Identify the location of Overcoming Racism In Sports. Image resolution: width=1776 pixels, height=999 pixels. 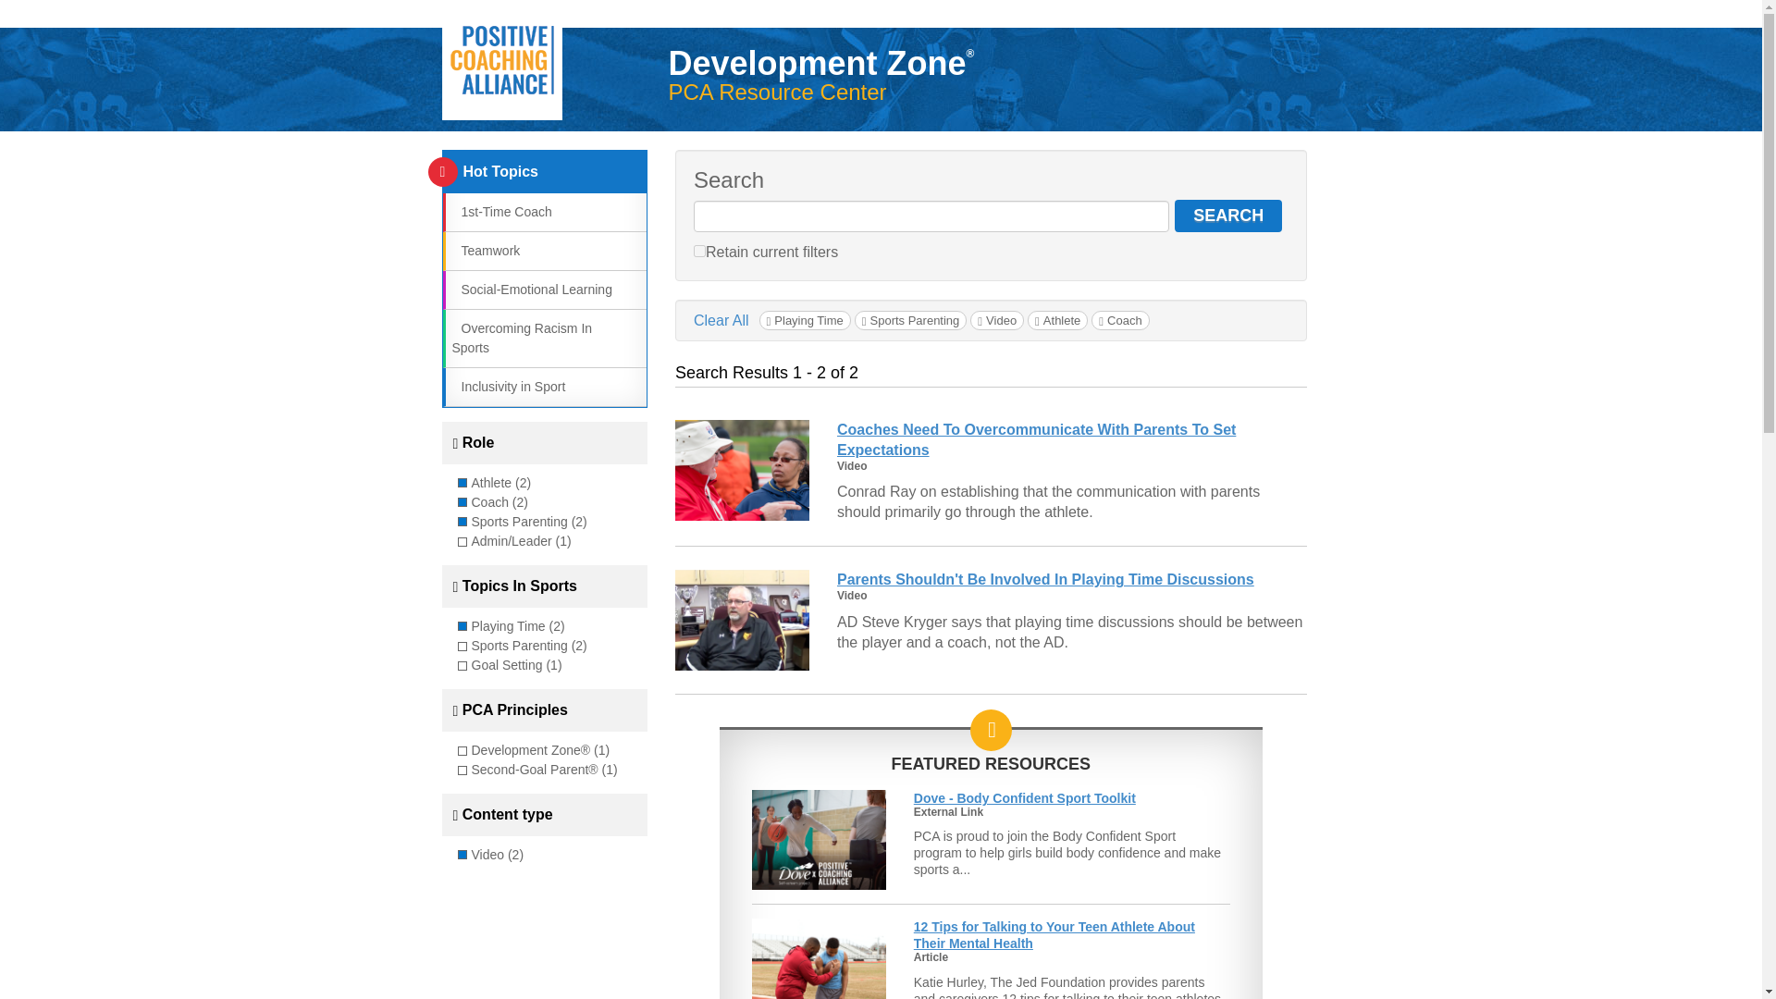
(521, 338).